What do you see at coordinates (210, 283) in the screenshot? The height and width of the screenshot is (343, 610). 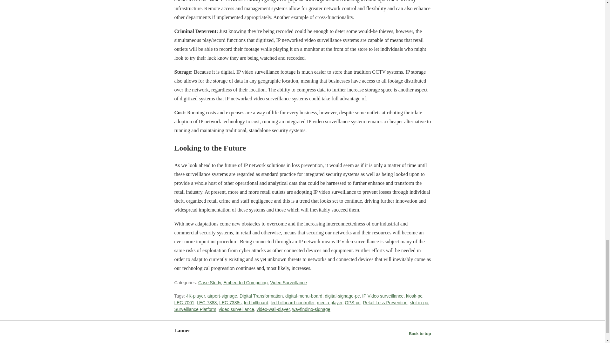 I see `Case Study` at bounding box center [210, 283].